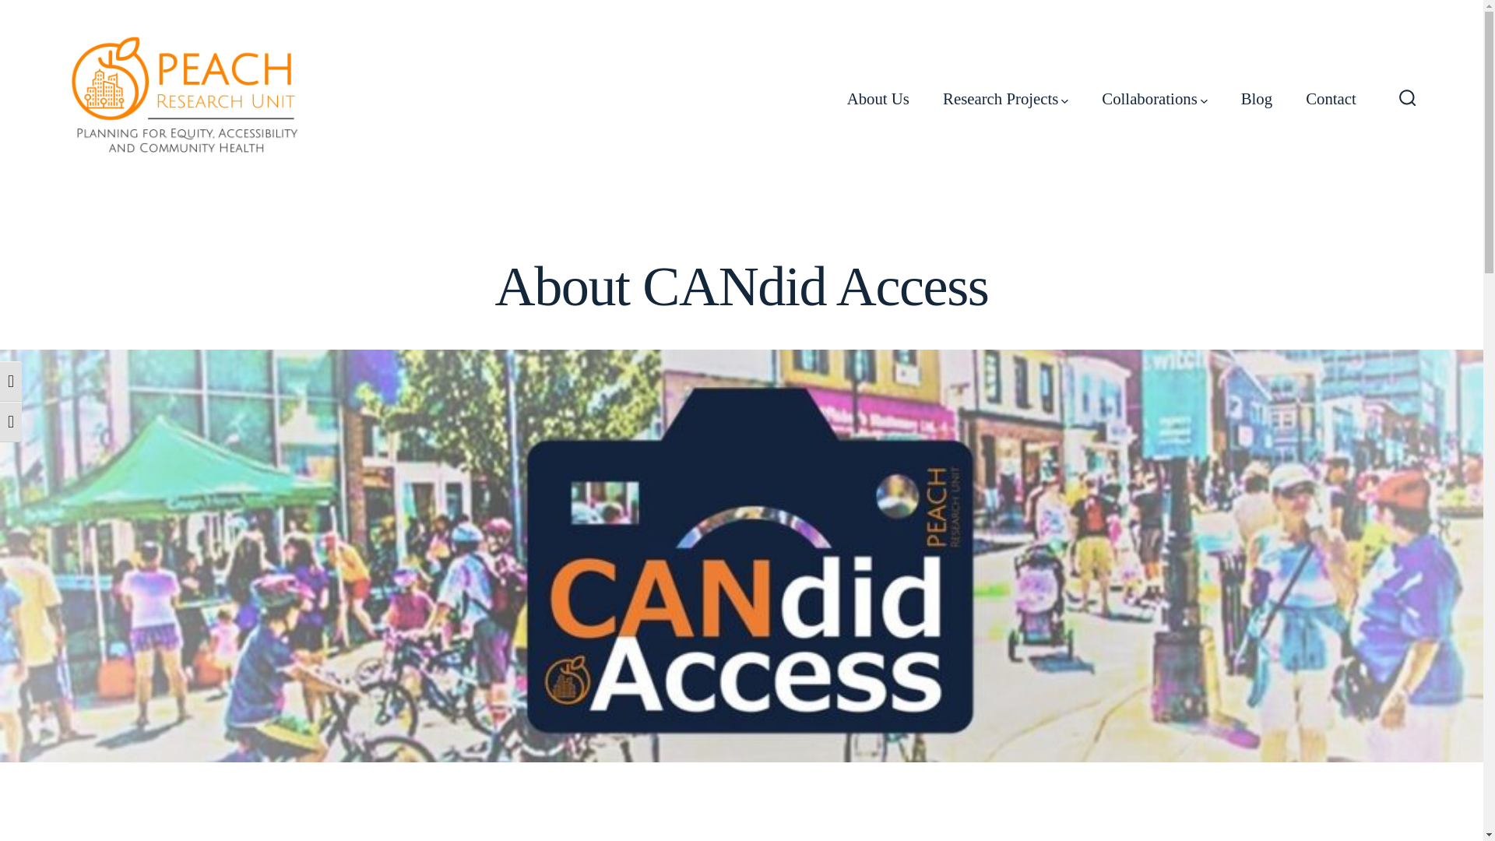 Image resolution: width=1495 pixels, height=841 pixels. I want to click on Collaborations, so click(1154, 98).